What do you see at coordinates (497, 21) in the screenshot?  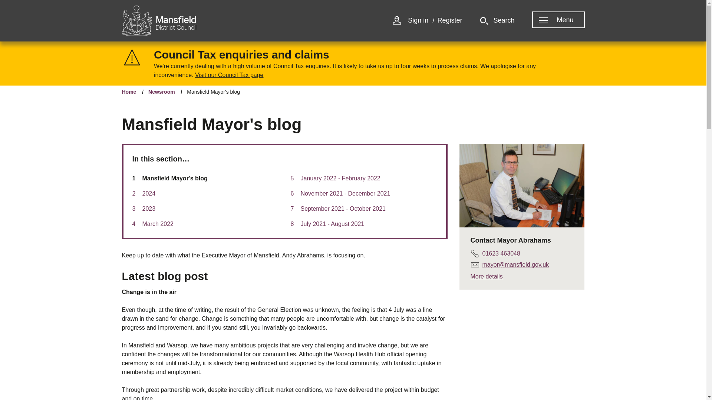 I see `Search` at bounding box center [497, 21].